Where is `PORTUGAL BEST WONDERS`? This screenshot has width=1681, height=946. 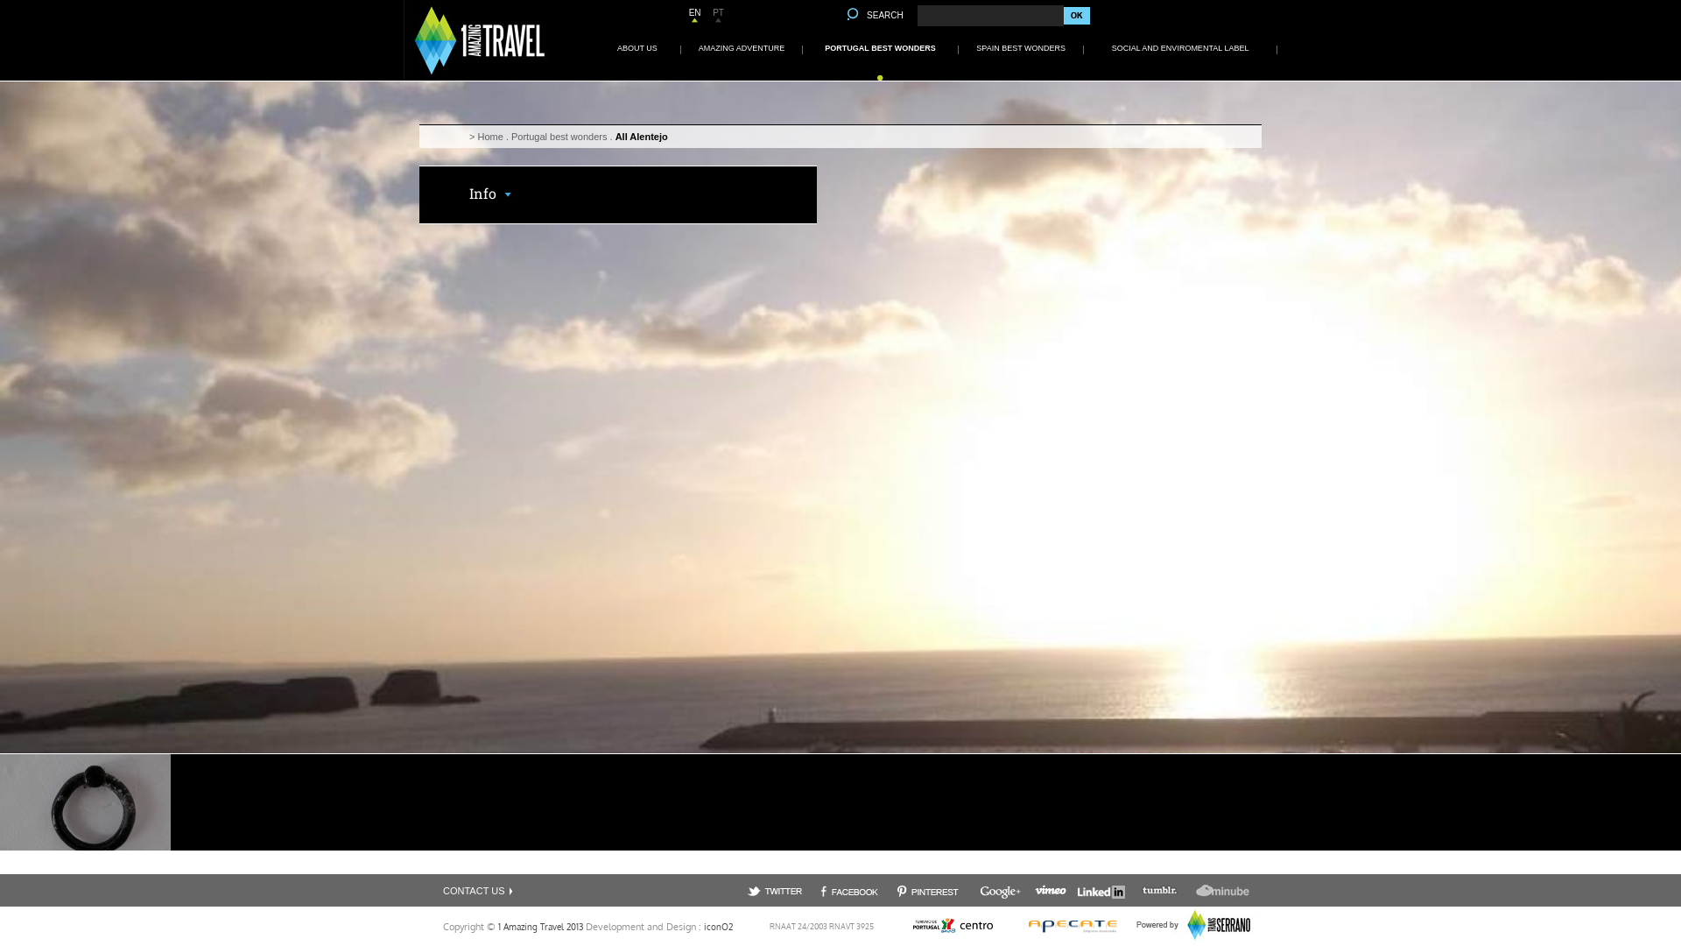 PORTUGAL BEST WONDERS is located at coordinates (880, 48).